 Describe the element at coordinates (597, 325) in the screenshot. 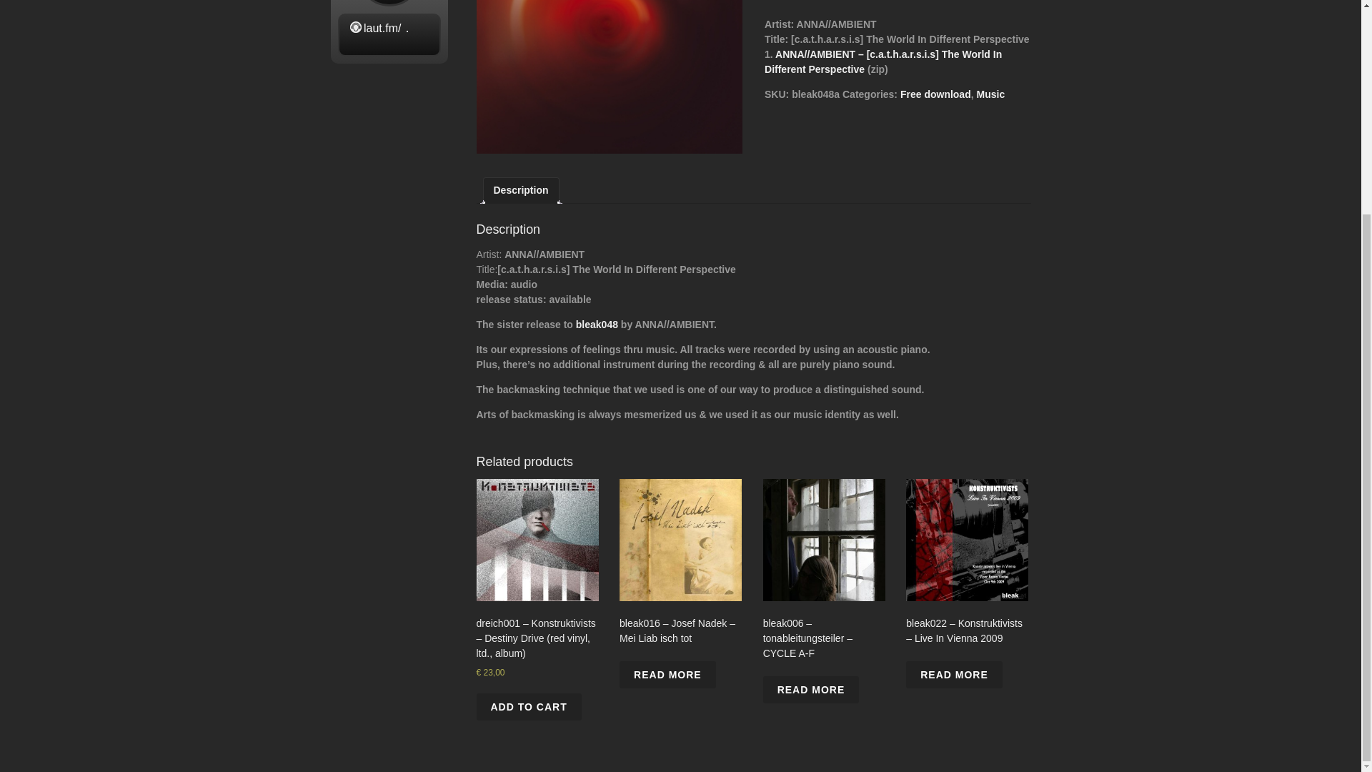

I see `bleak048` at that location.